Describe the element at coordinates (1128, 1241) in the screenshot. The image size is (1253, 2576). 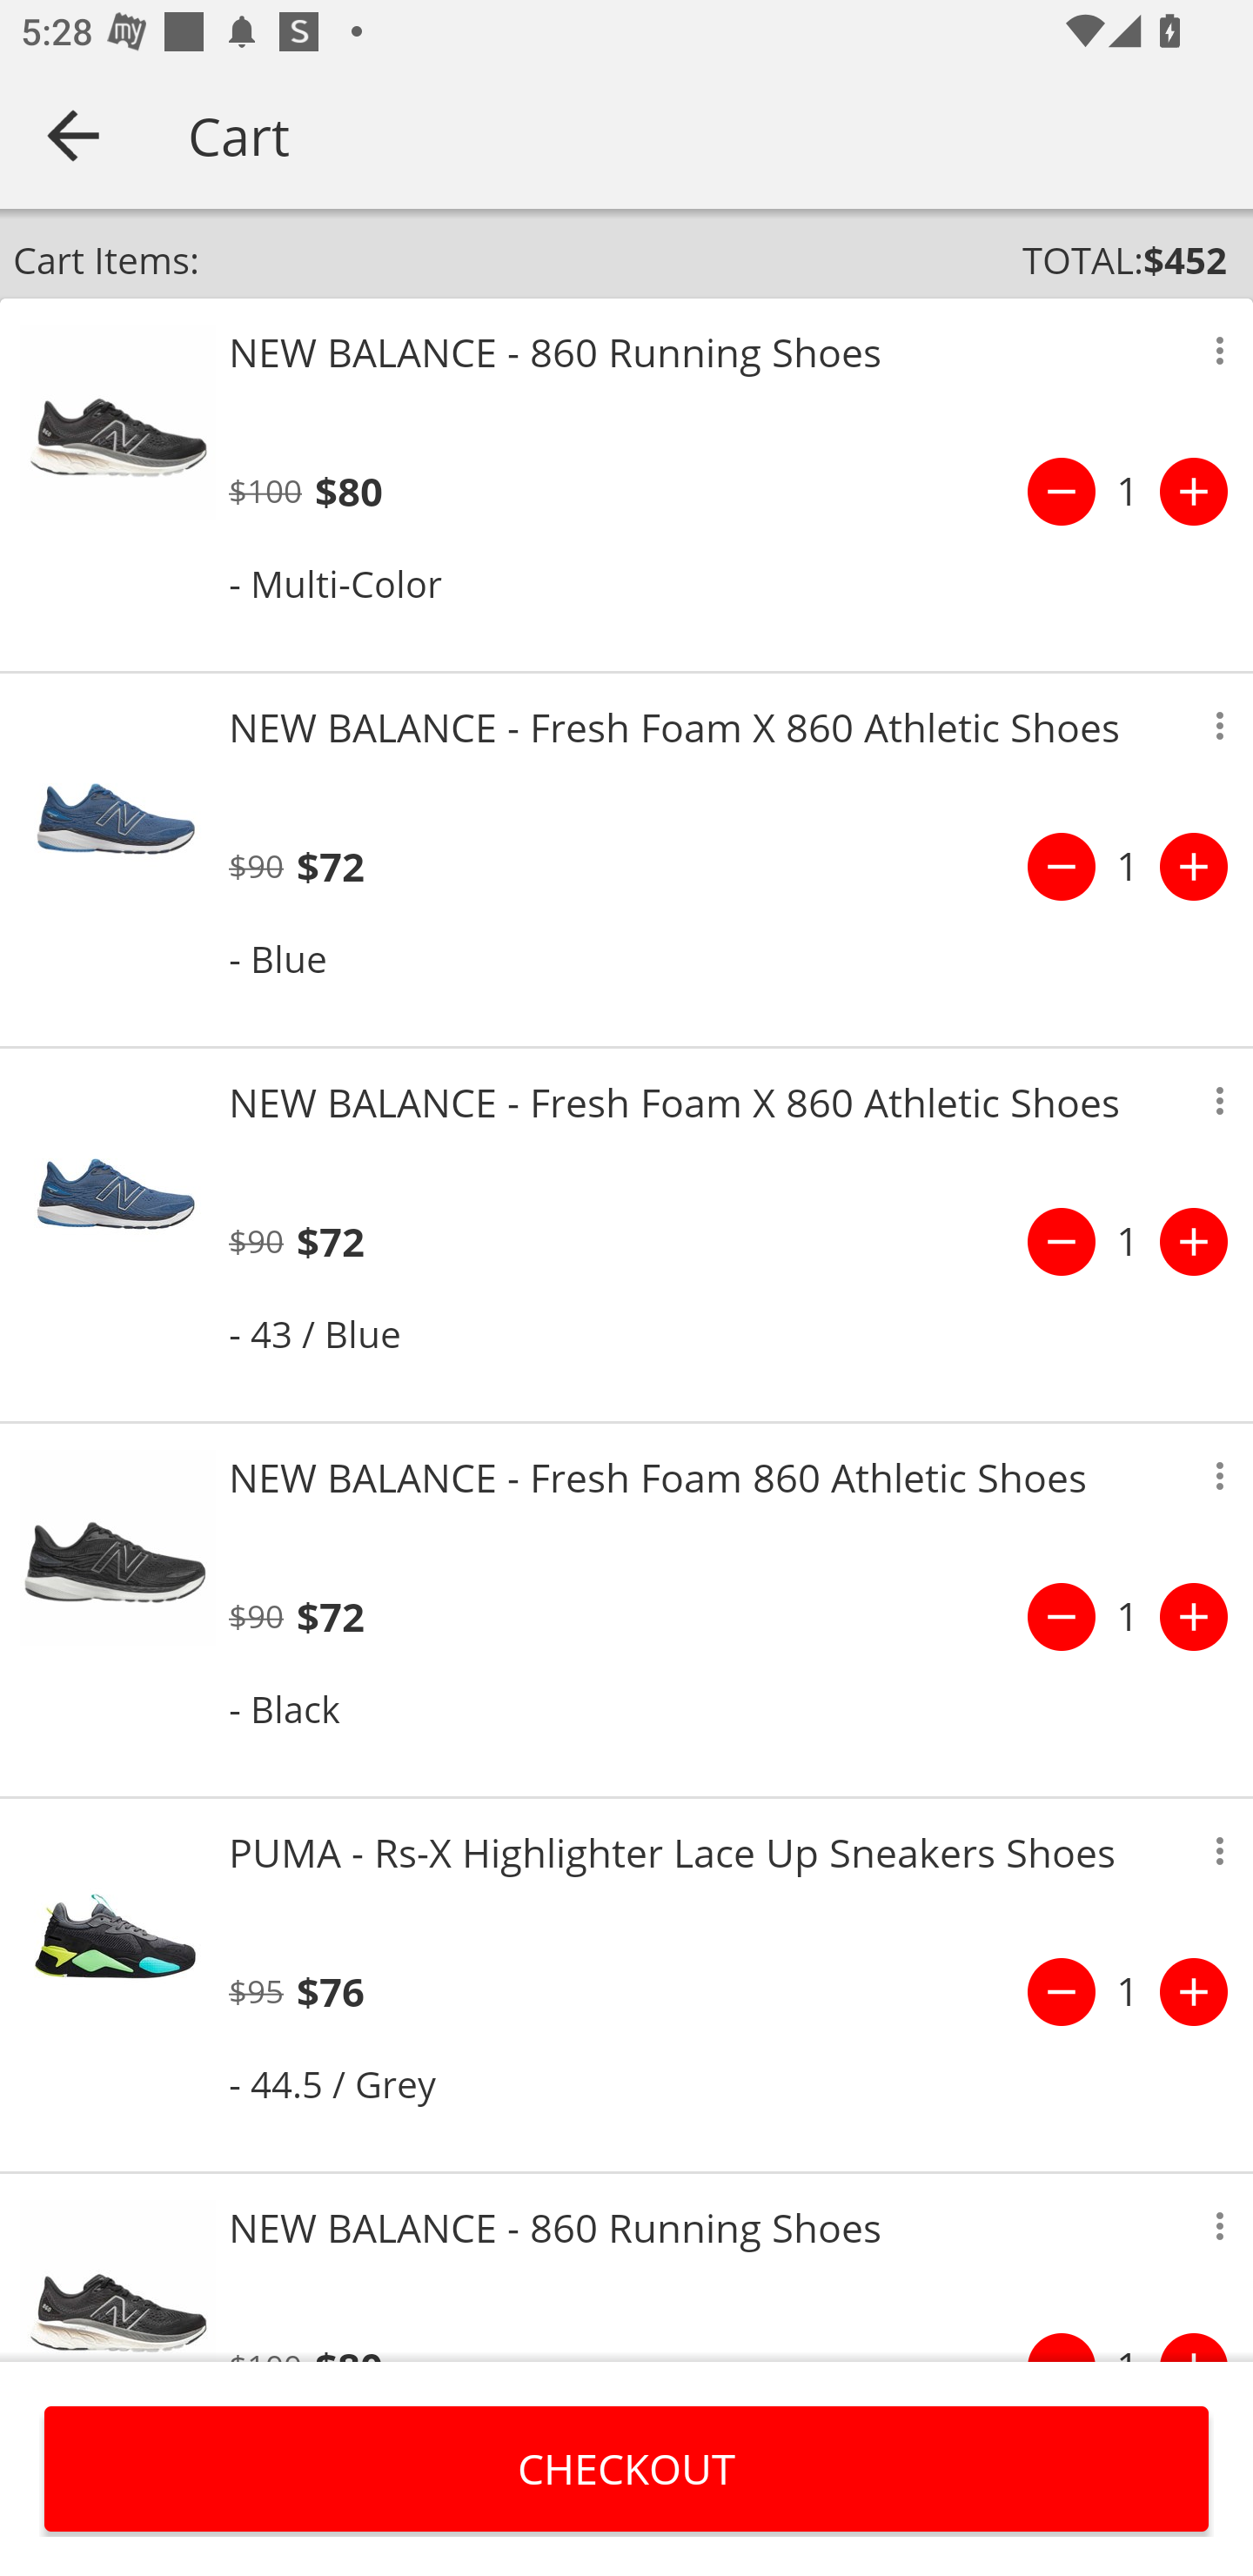
I see `1` at that location.